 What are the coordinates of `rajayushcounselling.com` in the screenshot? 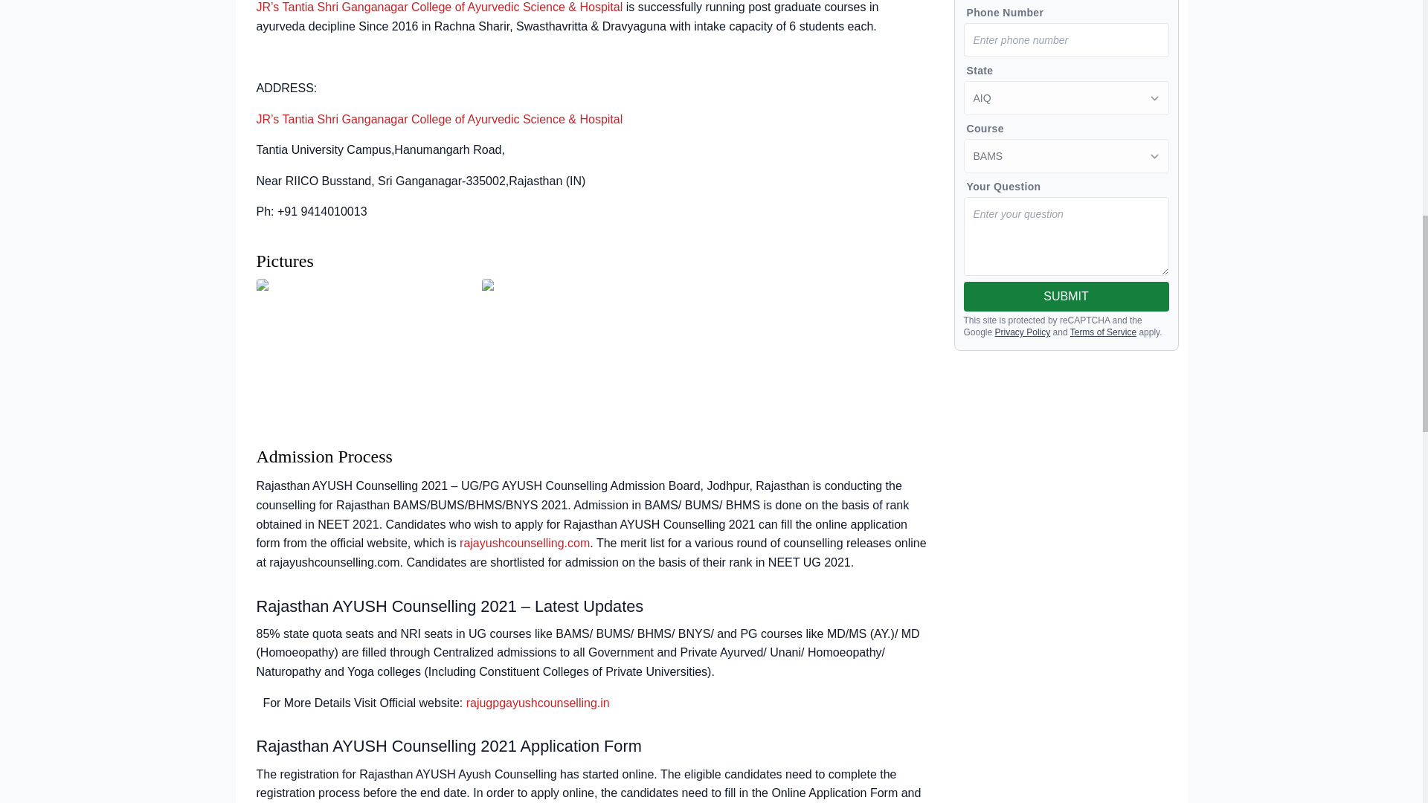 It's located at (524, 543).